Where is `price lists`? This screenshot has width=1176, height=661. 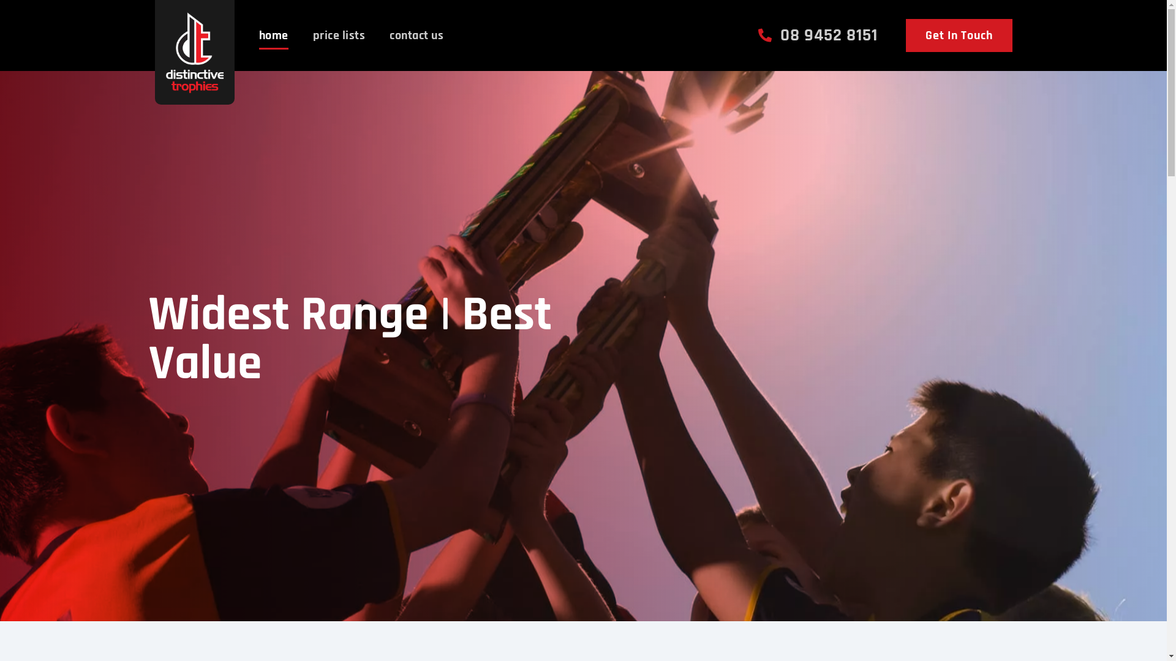 price lists is located at coordinates (339, 35).